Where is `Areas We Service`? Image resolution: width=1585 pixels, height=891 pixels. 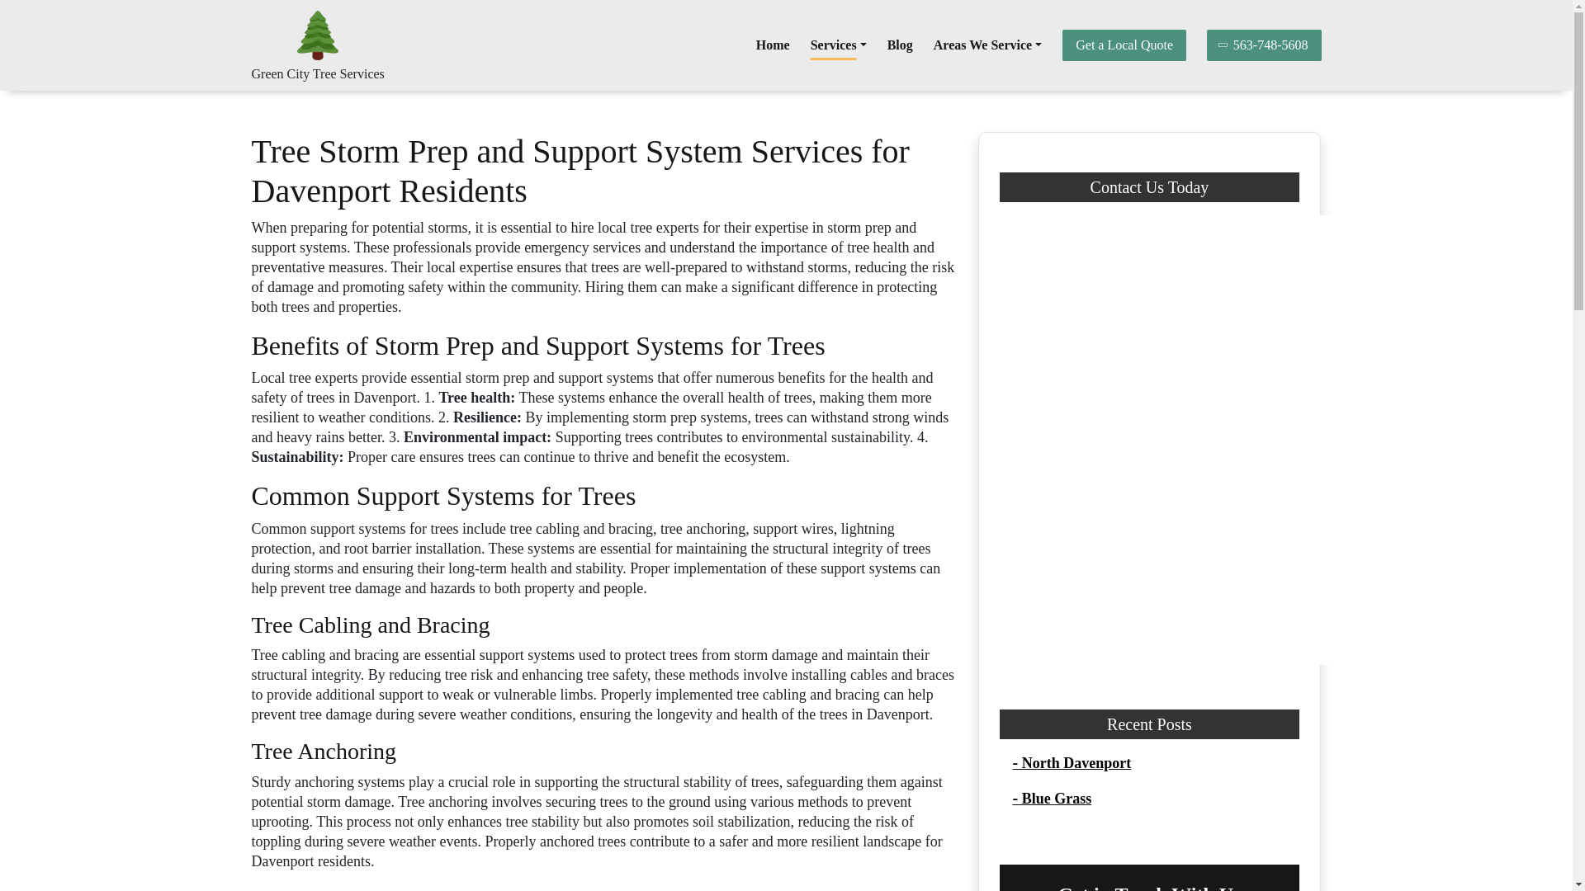 Areas We Service is located at coordinates (987, 45).